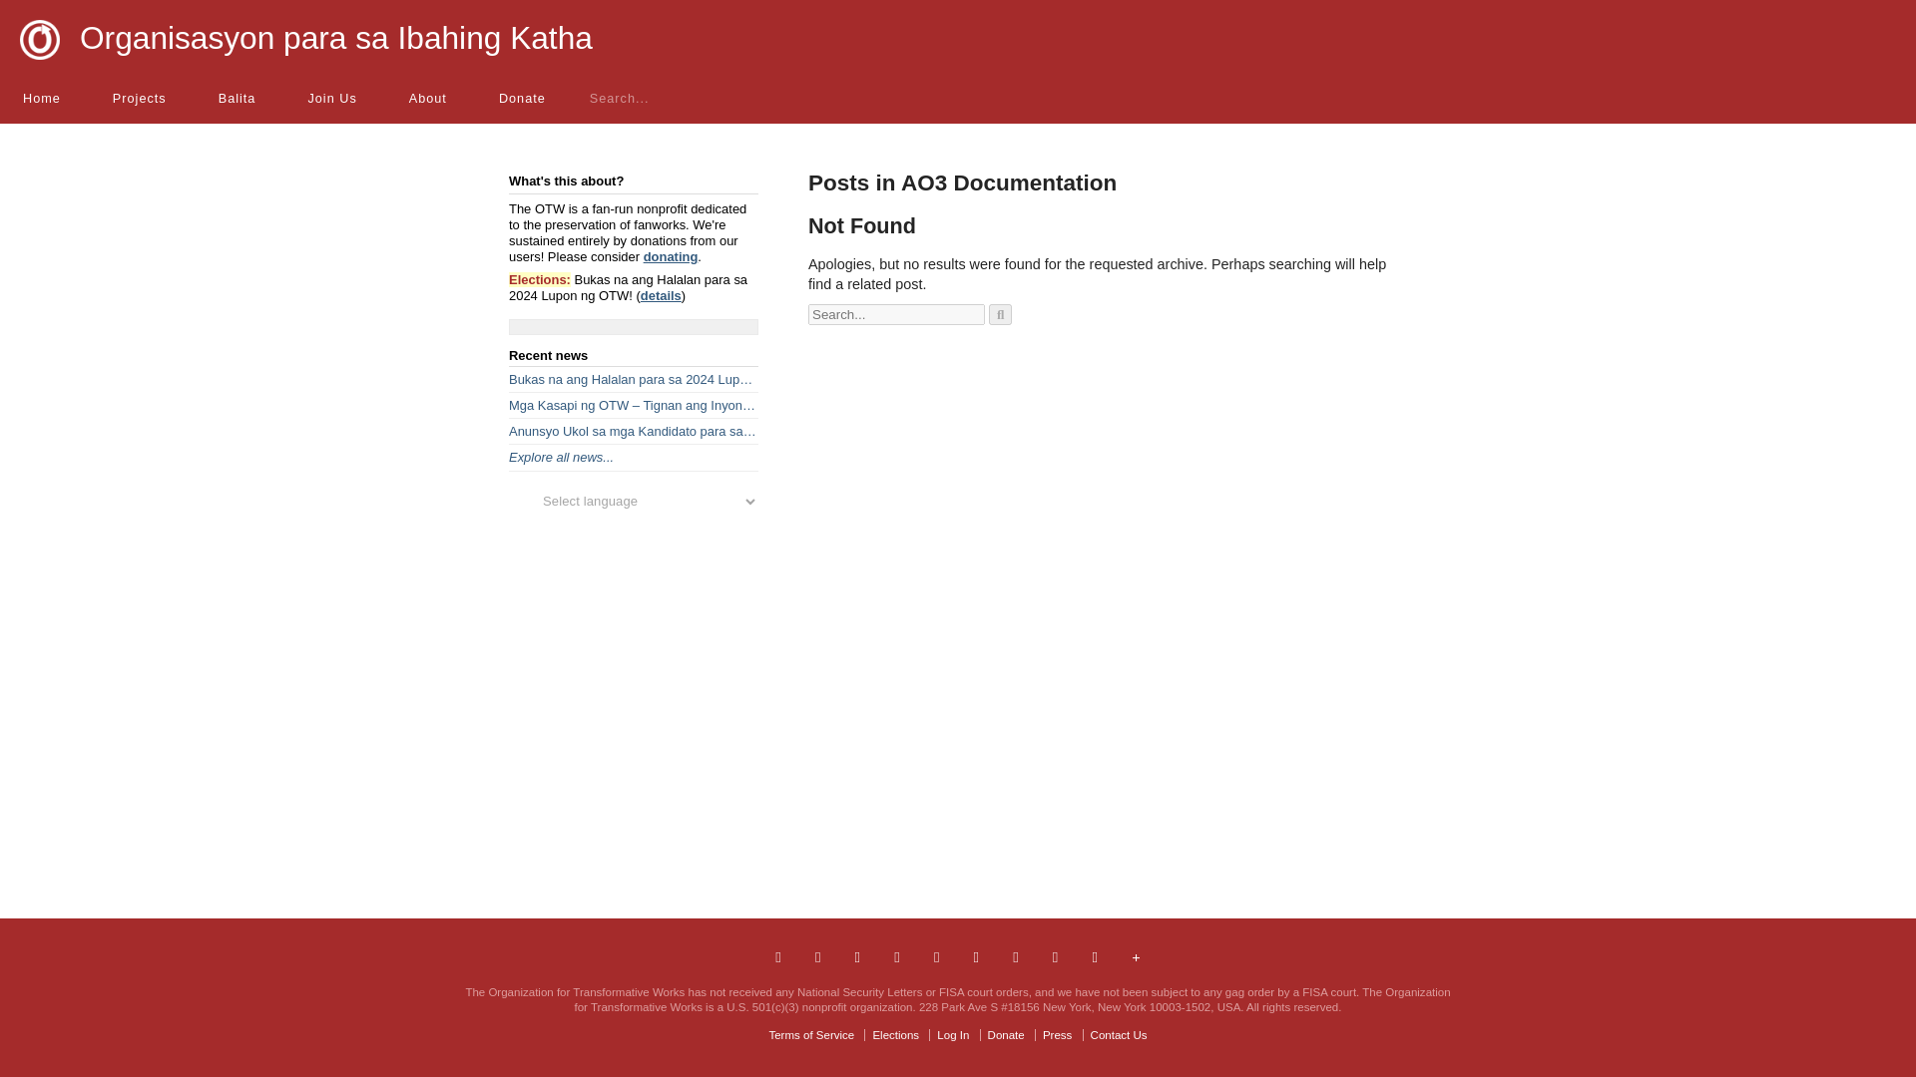  Describe the element at coordinates (1054, 957) in the screenshot. I see `Github` at that location.